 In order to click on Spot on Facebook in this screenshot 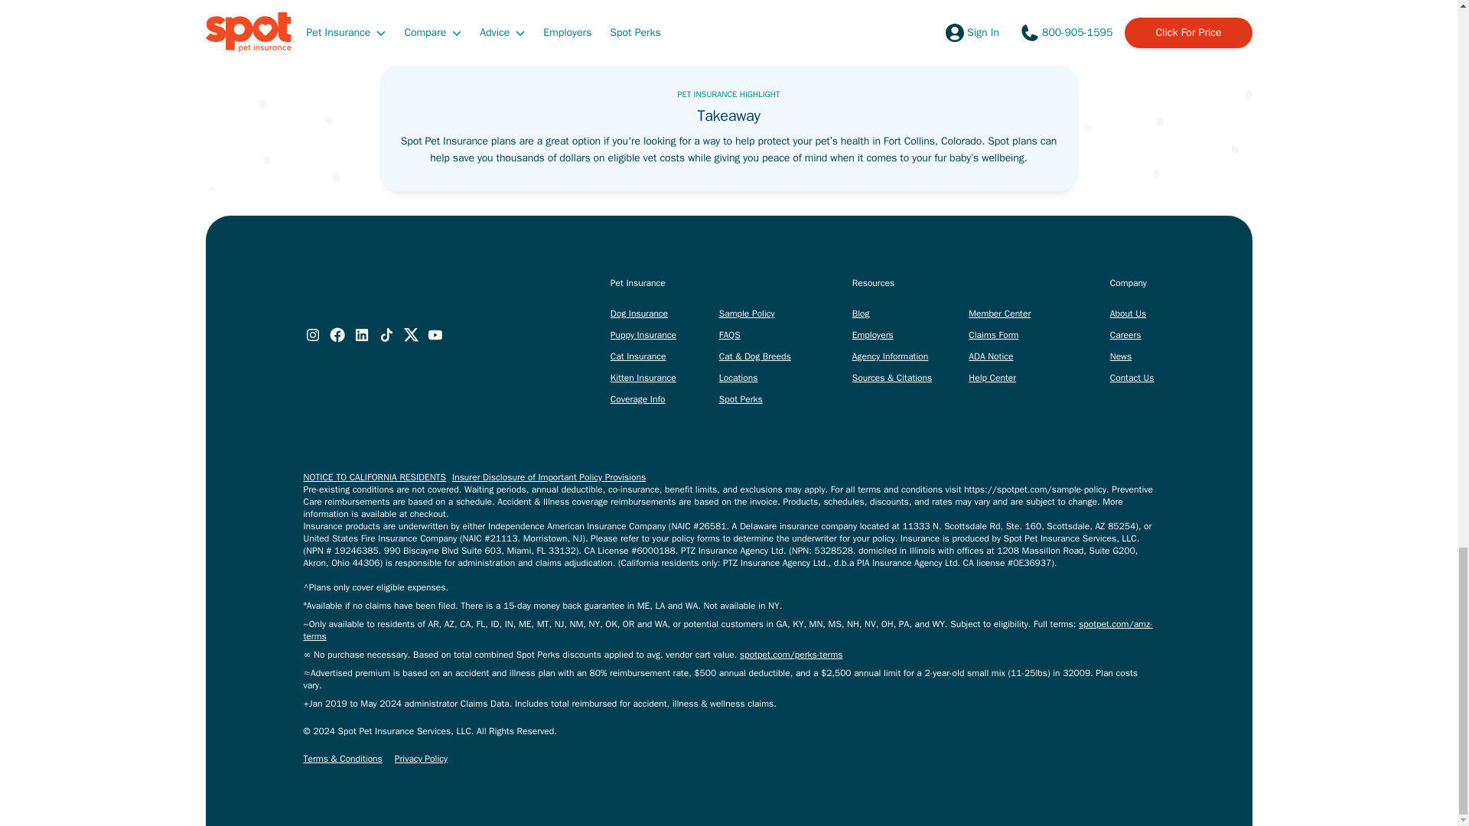, I will do `click(337, 335)`.